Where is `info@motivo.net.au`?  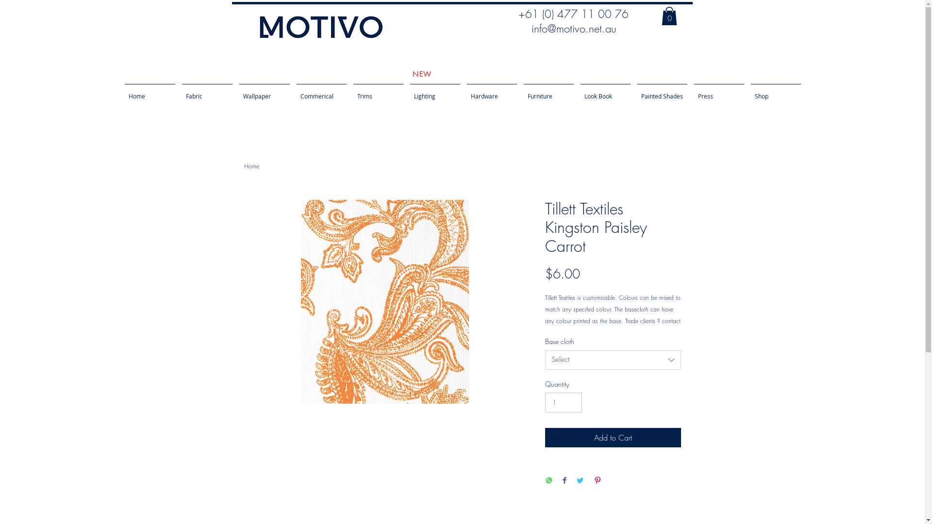
info@motivo.net.au is located at coordinates (573, 29).